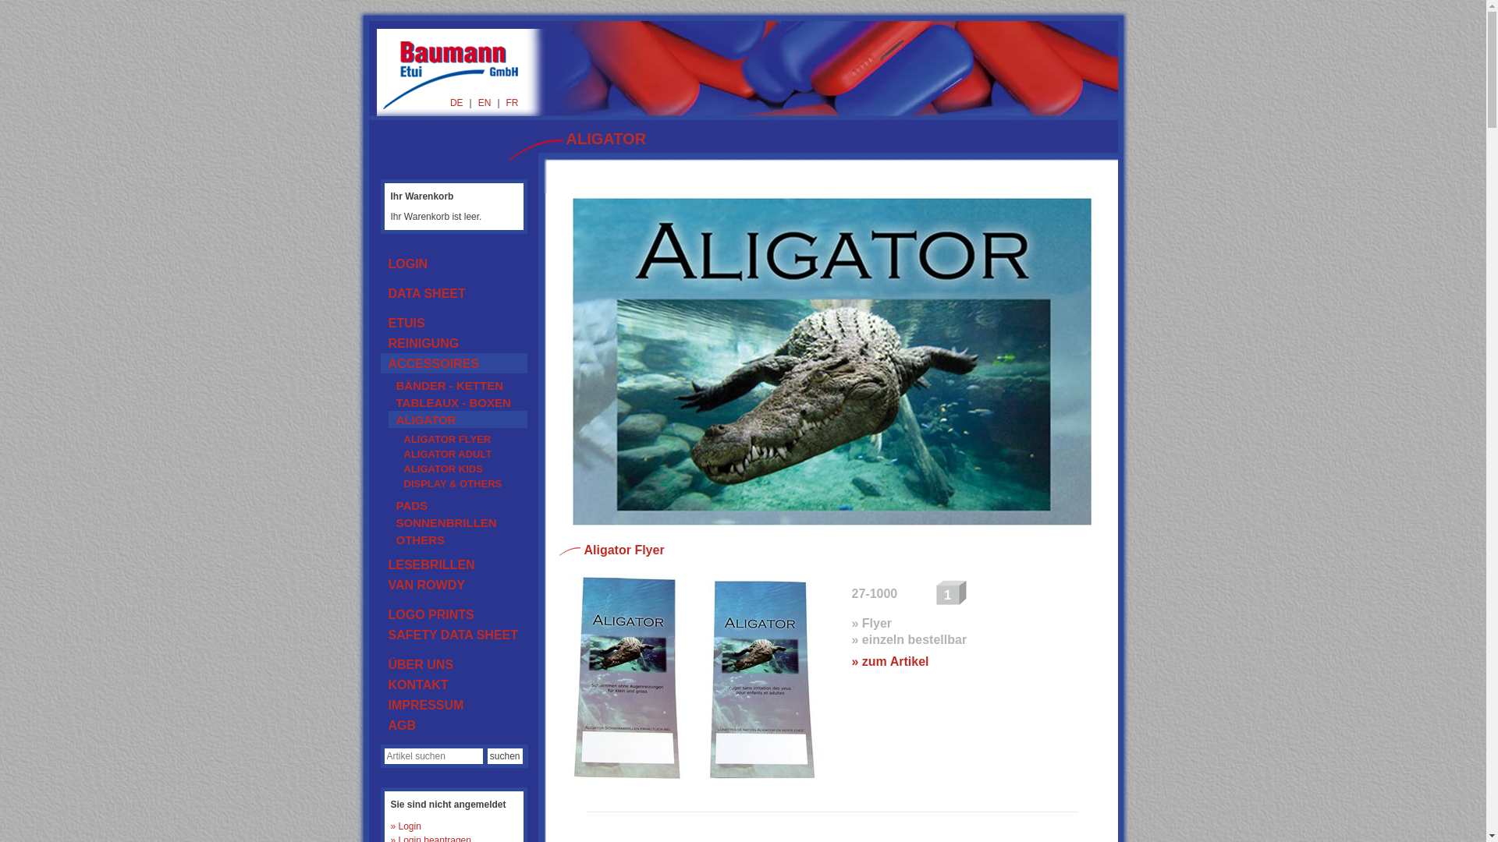  What do you see at coordinates (462, 468) in the screenshot?
I see `ALIGATOR KIDS` at bounding box center [462, 468].